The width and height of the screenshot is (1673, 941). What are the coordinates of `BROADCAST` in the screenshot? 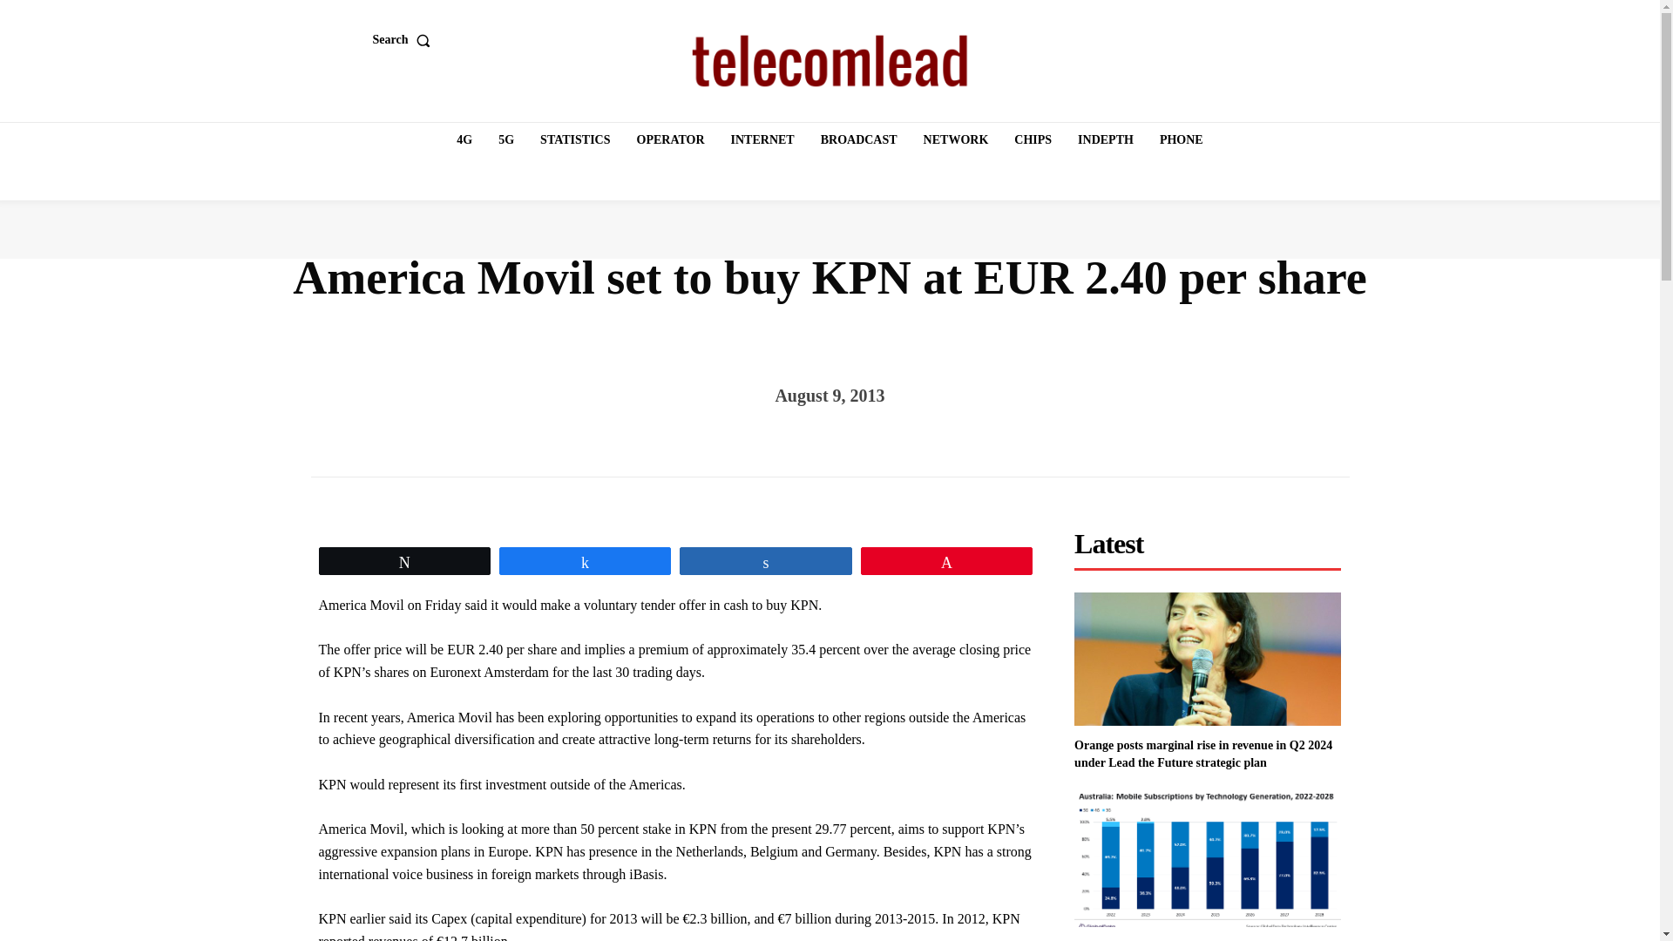 It's located at (859, 140).